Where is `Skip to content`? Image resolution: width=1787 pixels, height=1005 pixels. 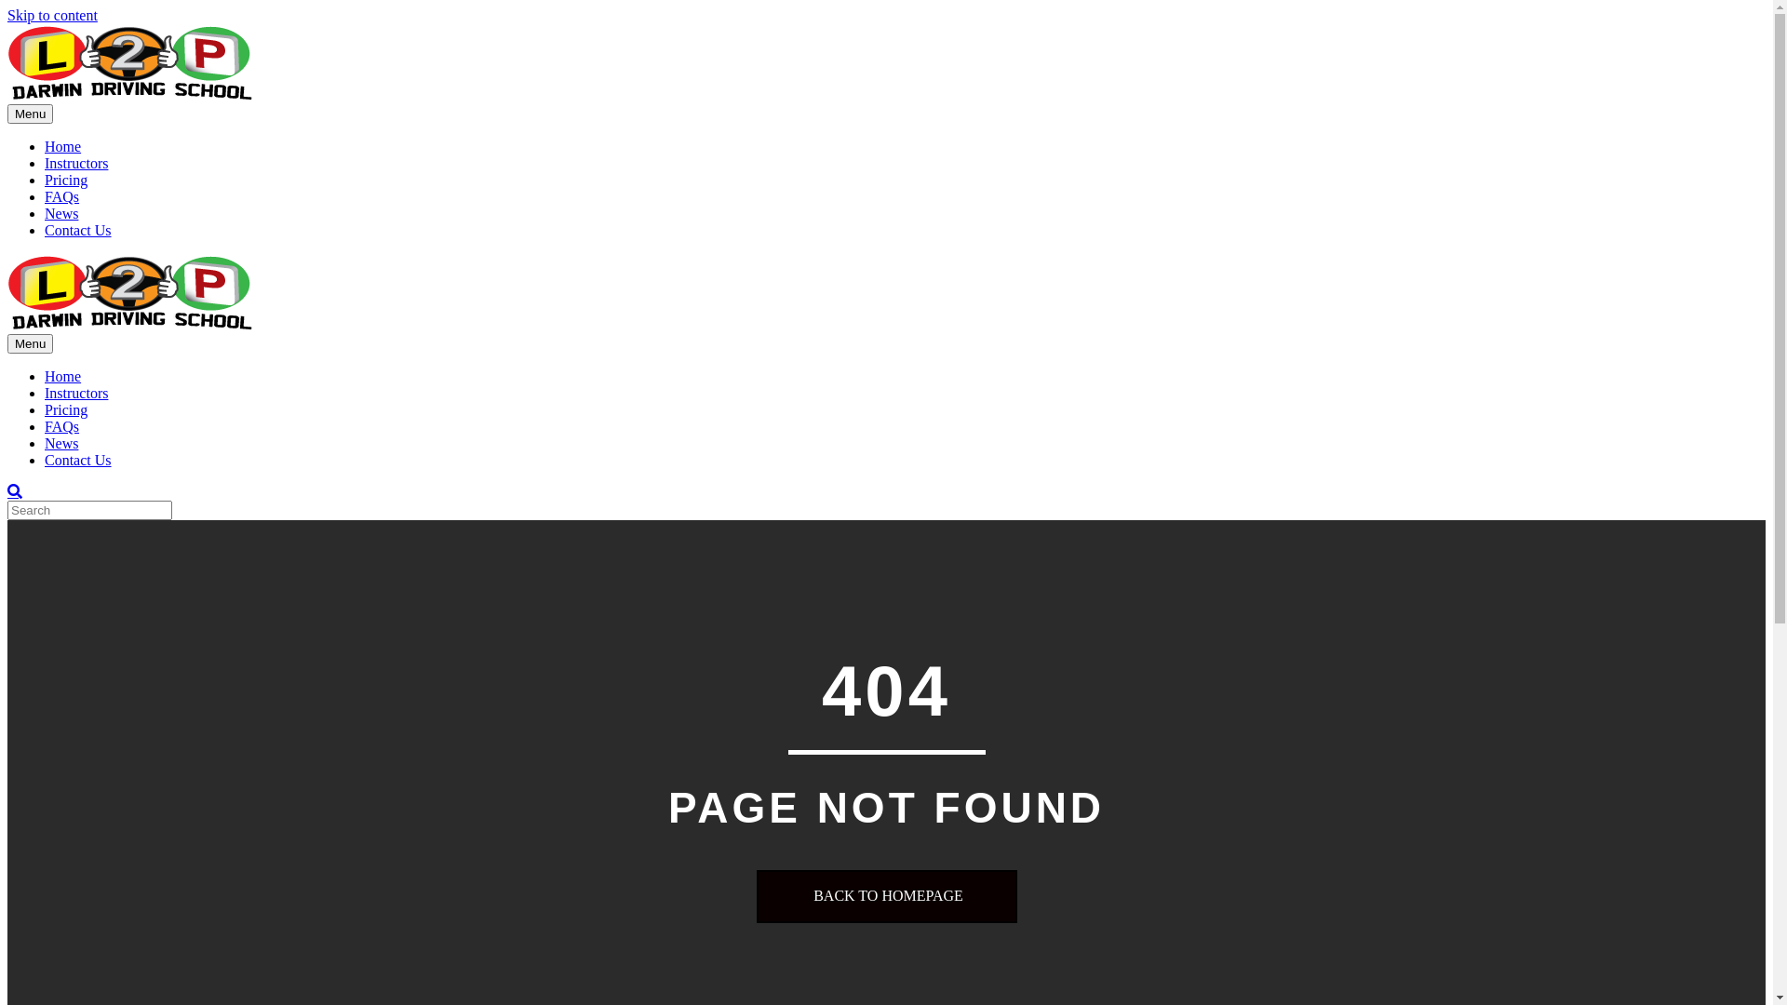
Skip to content is located at coordinates (52, 15).